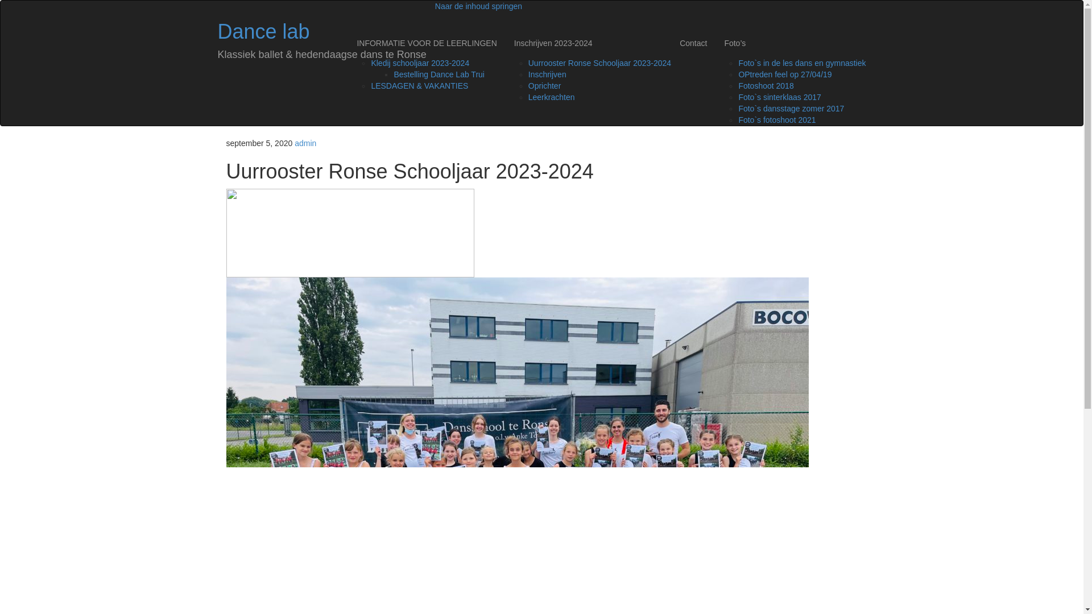  What do you see at coordinates (588, 43) in the screenshot?
I see `Inschrijven 2023-2024` at bounding box center [588, 43].